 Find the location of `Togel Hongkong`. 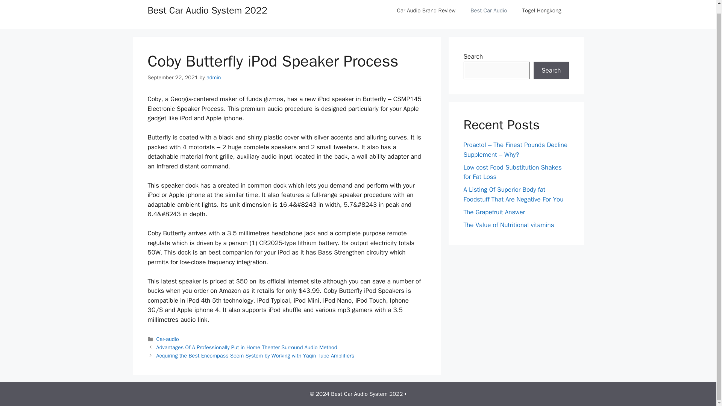

Togel Hongkong is located at coordinates (541, 11).